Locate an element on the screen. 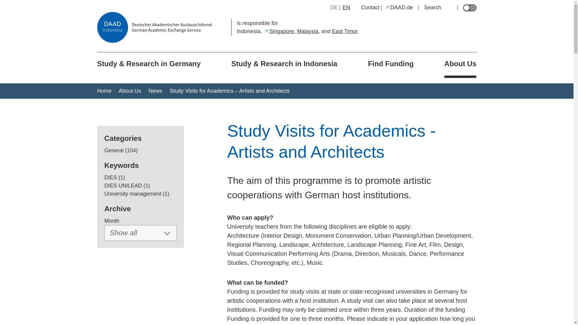 The width and height of the screenshot is (578, 325). Malaysia, is located at coordinates (308, 31).